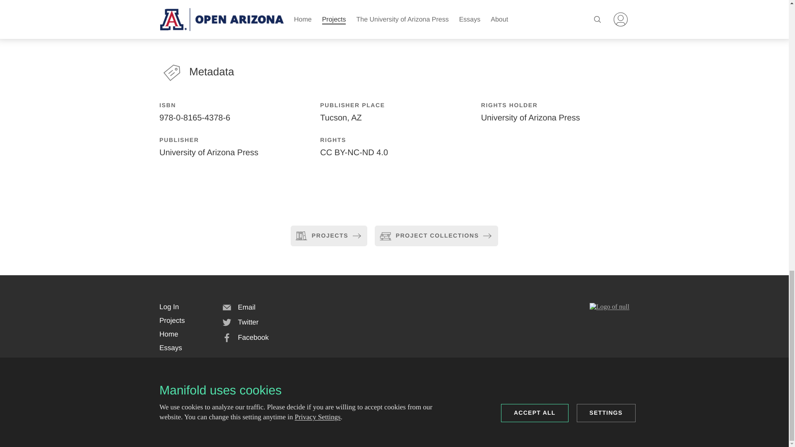  Describe the element at coordinates (171, 348) in the screenshot. I see `Essays` at that location.